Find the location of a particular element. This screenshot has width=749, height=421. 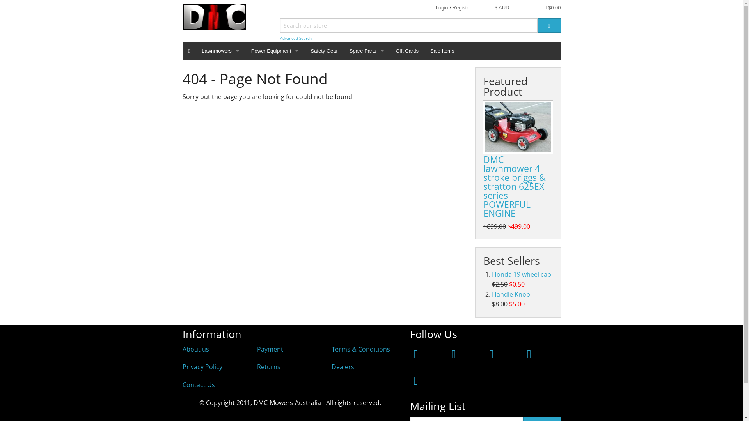

Self propelled mower is located at coordinates (221, 96).